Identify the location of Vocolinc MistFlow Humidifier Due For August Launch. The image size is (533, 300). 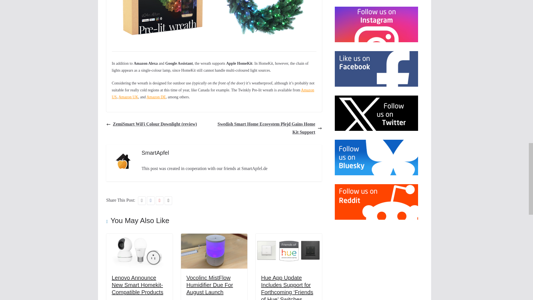
(214, 237).